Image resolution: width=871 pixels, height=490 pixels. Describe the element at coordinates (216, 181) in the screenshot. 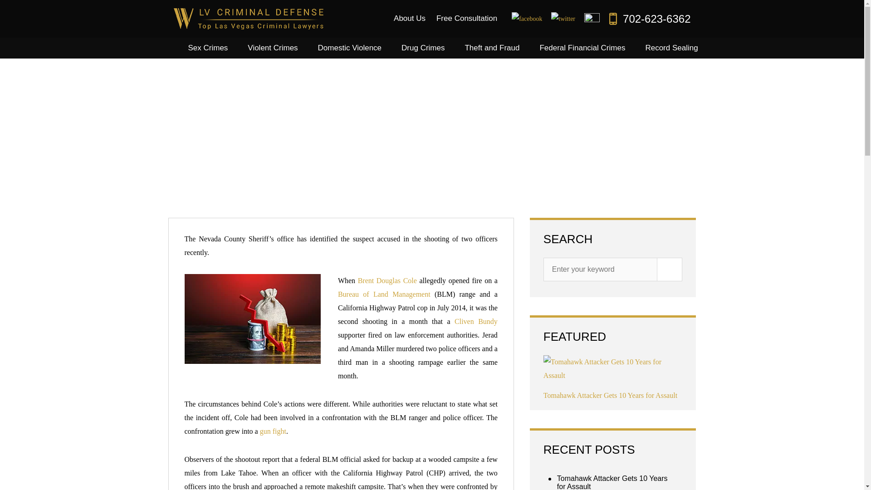

I see `Go to the Blog category archives.` at that location.